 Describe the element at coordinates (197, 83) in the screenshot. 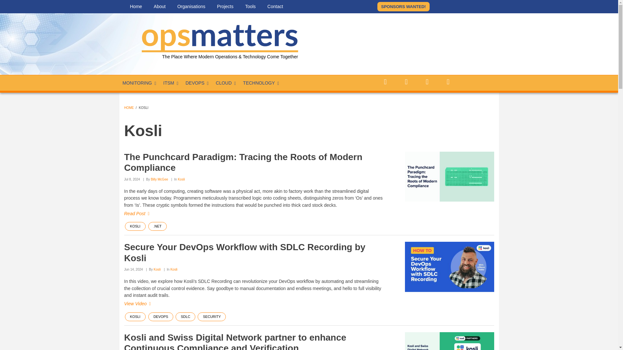

I see `DEVOPS` at that location.